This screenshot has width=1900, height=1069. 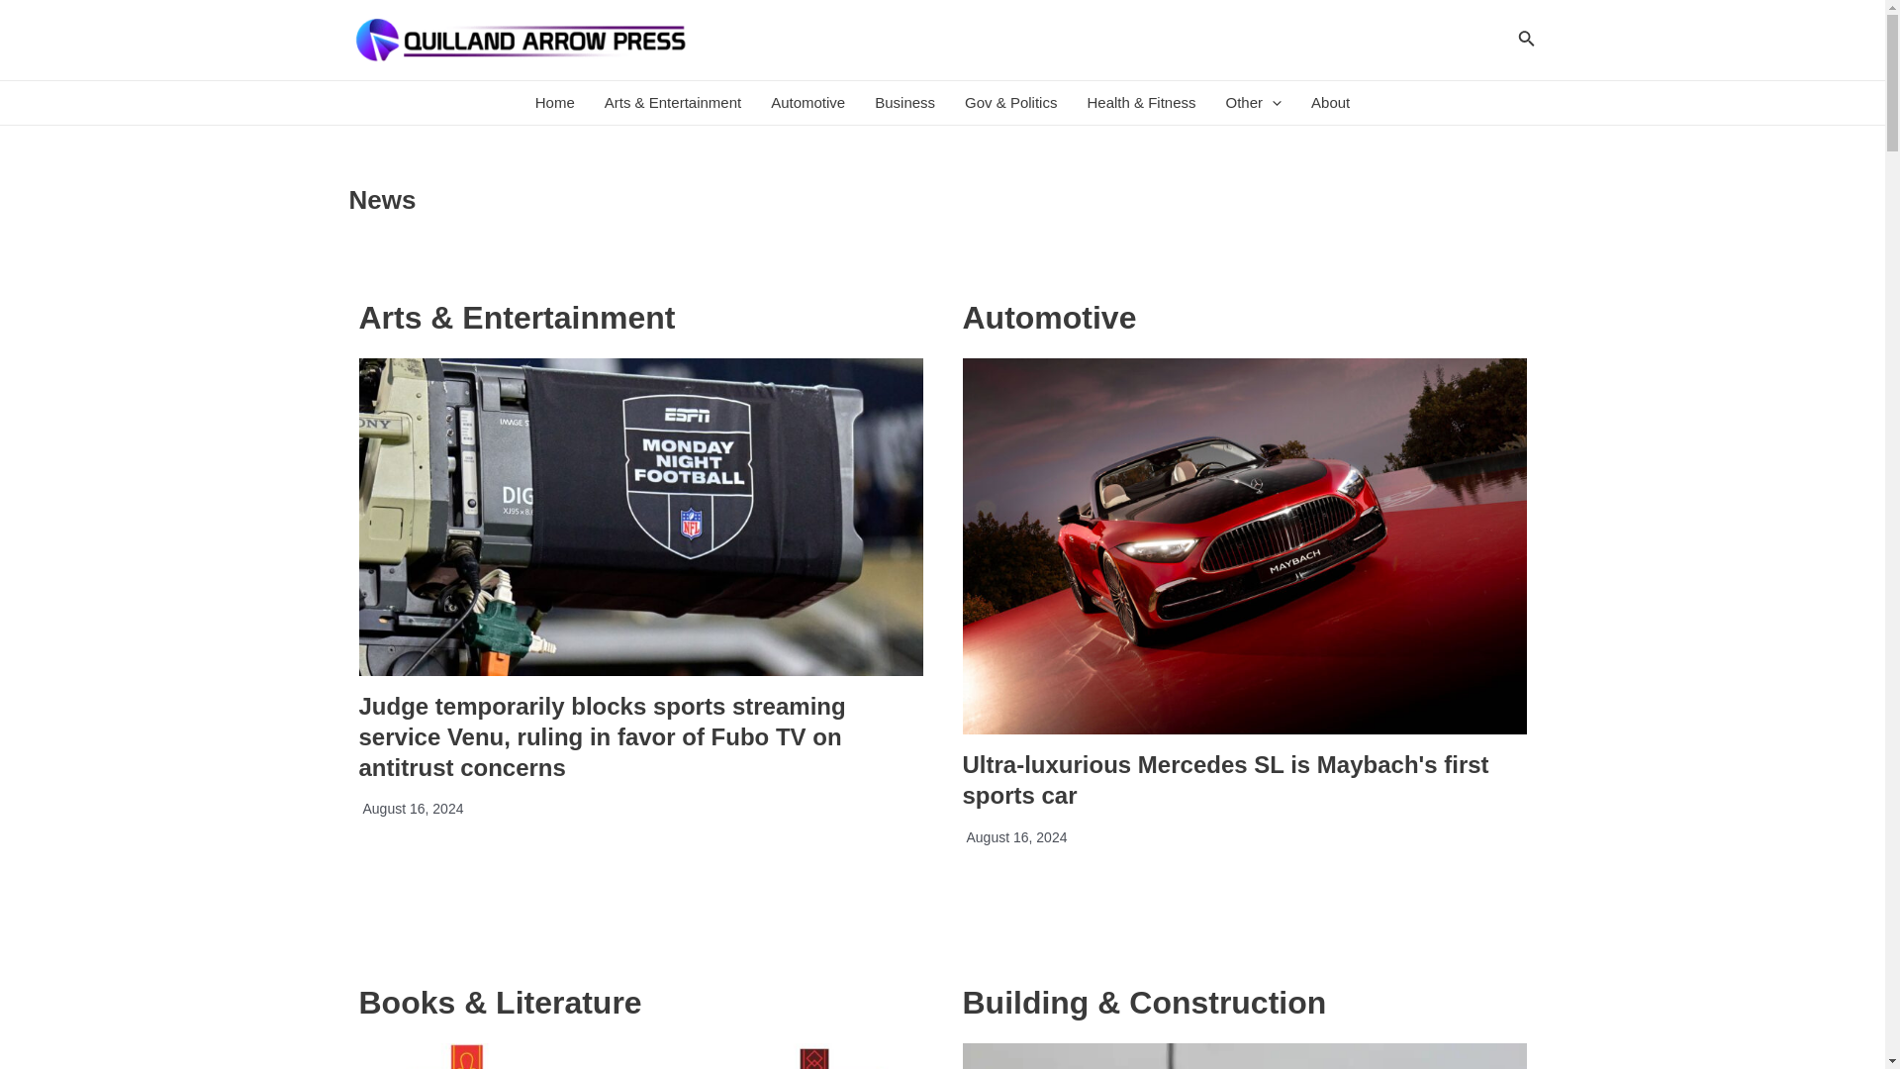 What do you see at coordinates (554, 103) in the screenshot?
I see `Home` at bounding box center [554, 103].